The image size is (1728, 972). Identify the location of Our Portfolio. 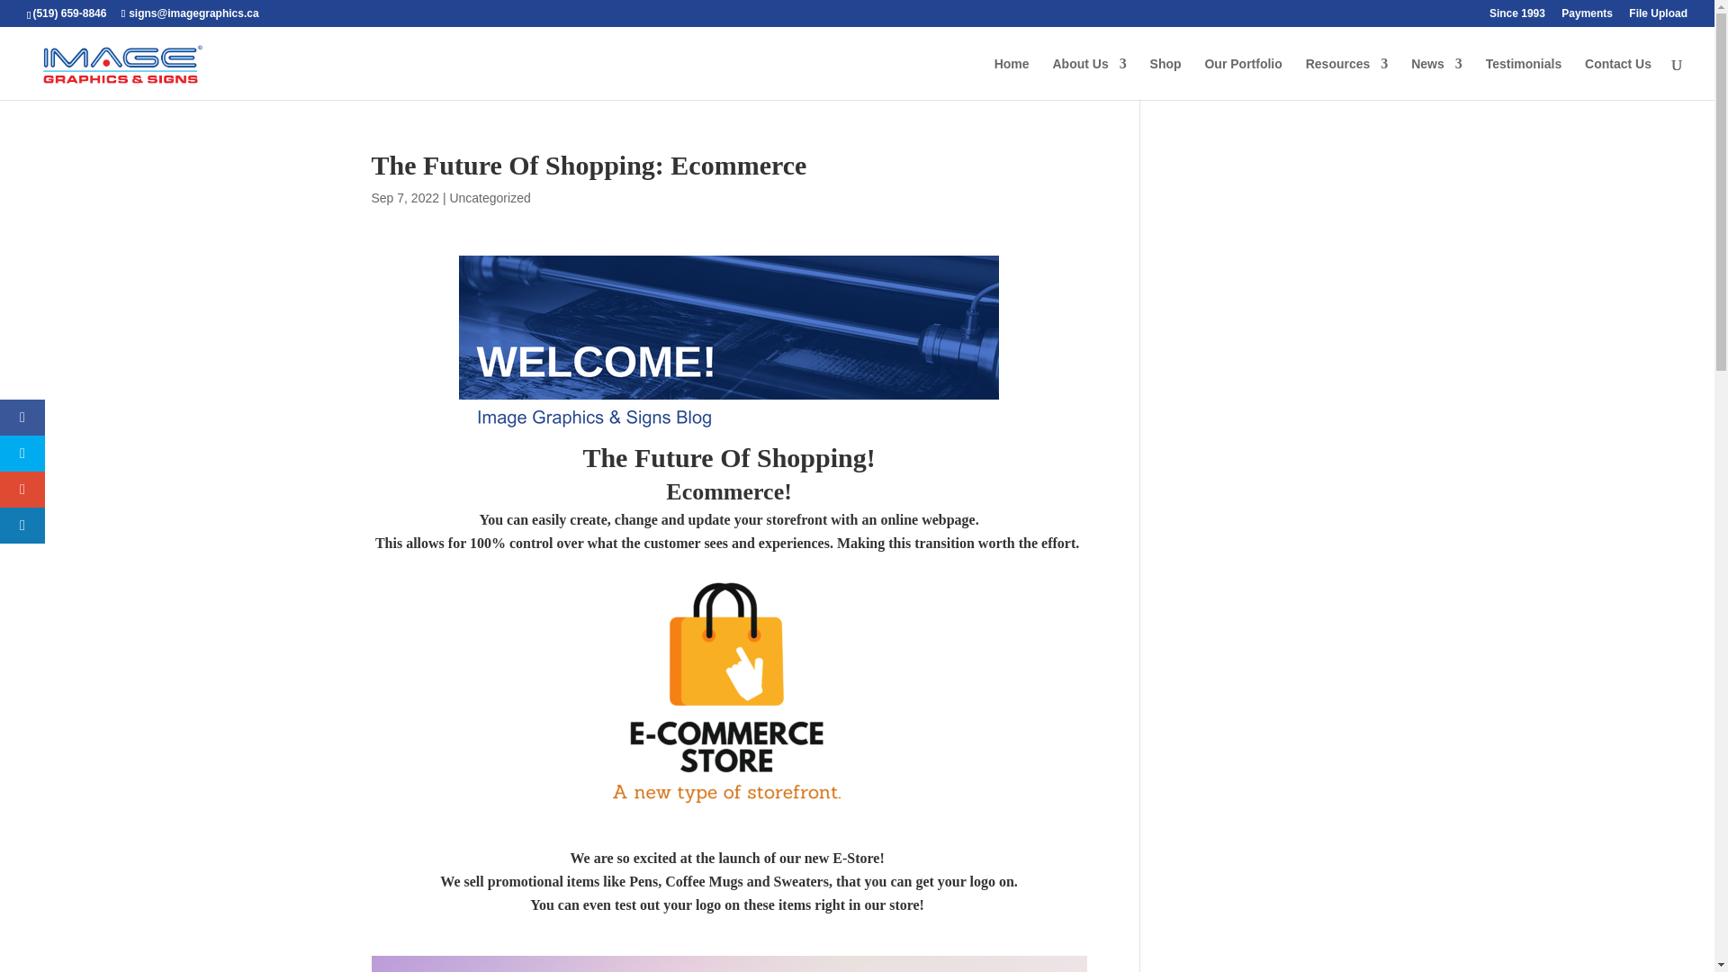
(1243, 78).